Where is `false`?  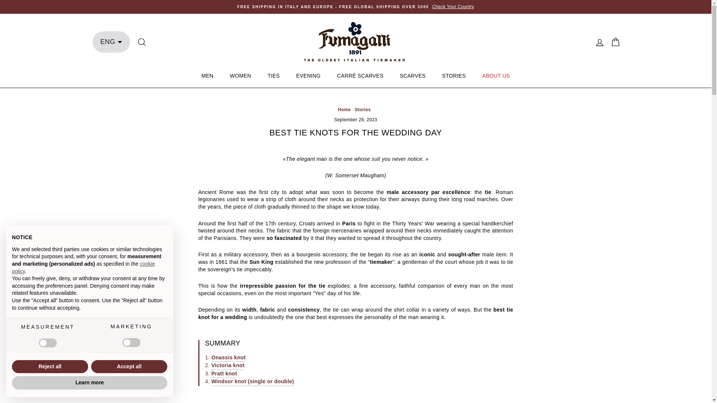 false is located at coordinates (47, 343).